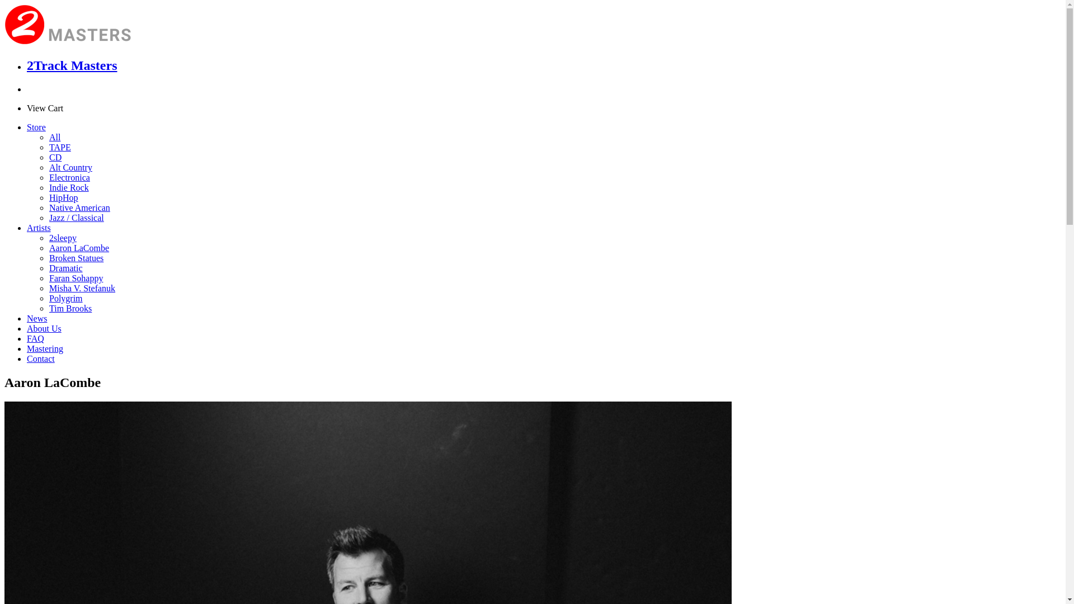  I want to click on 2sleepy, so click(63, 238).